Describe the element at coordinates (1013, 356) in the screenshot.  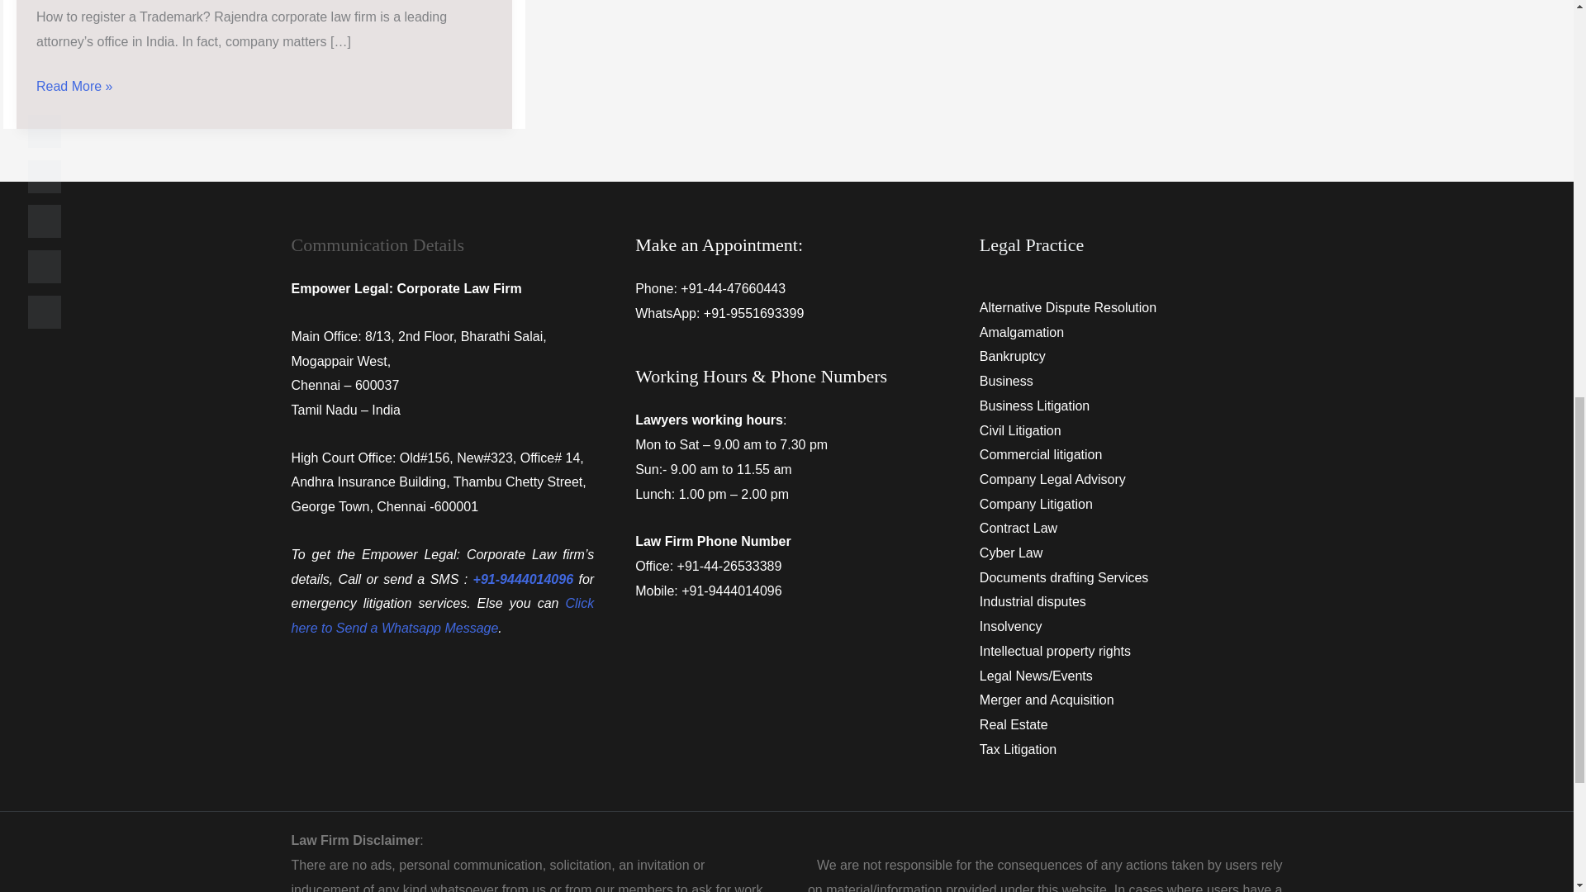
I see `Bankruptcy` at that location.